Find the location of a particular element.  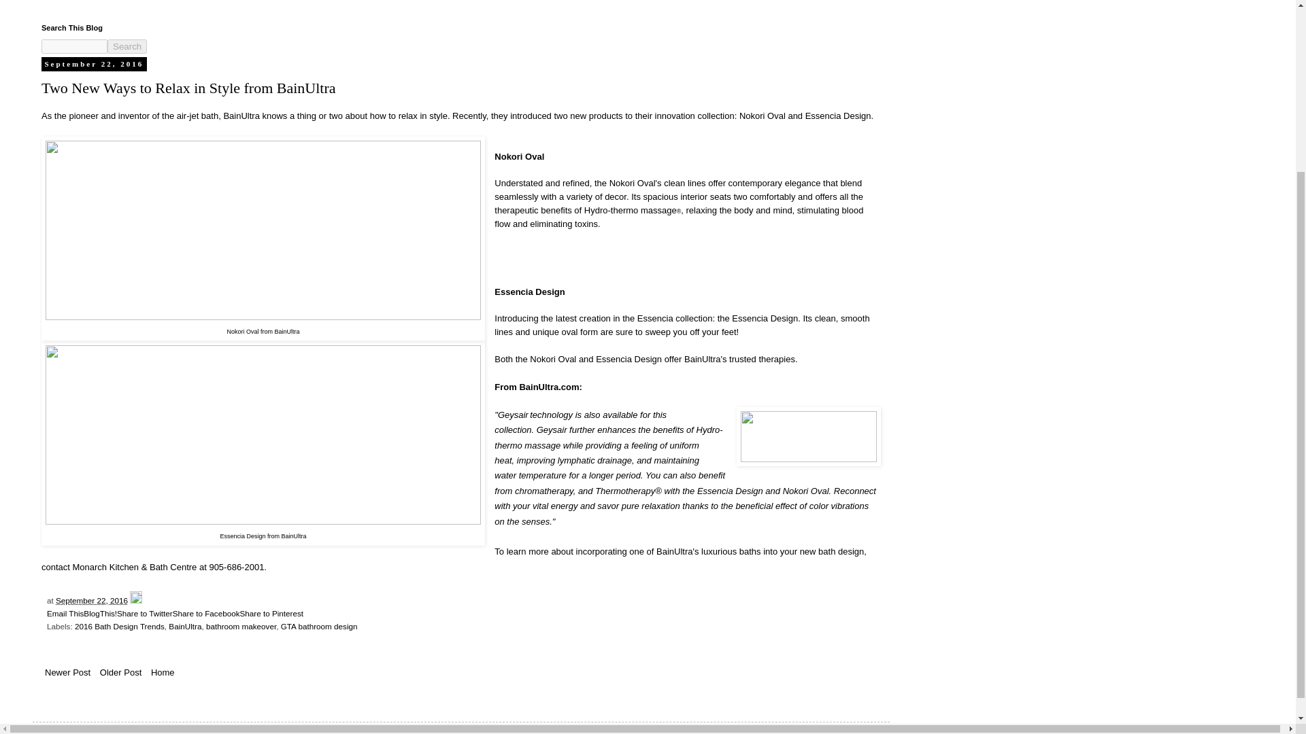

Share to Facebook is located at coordinates (206, 613).